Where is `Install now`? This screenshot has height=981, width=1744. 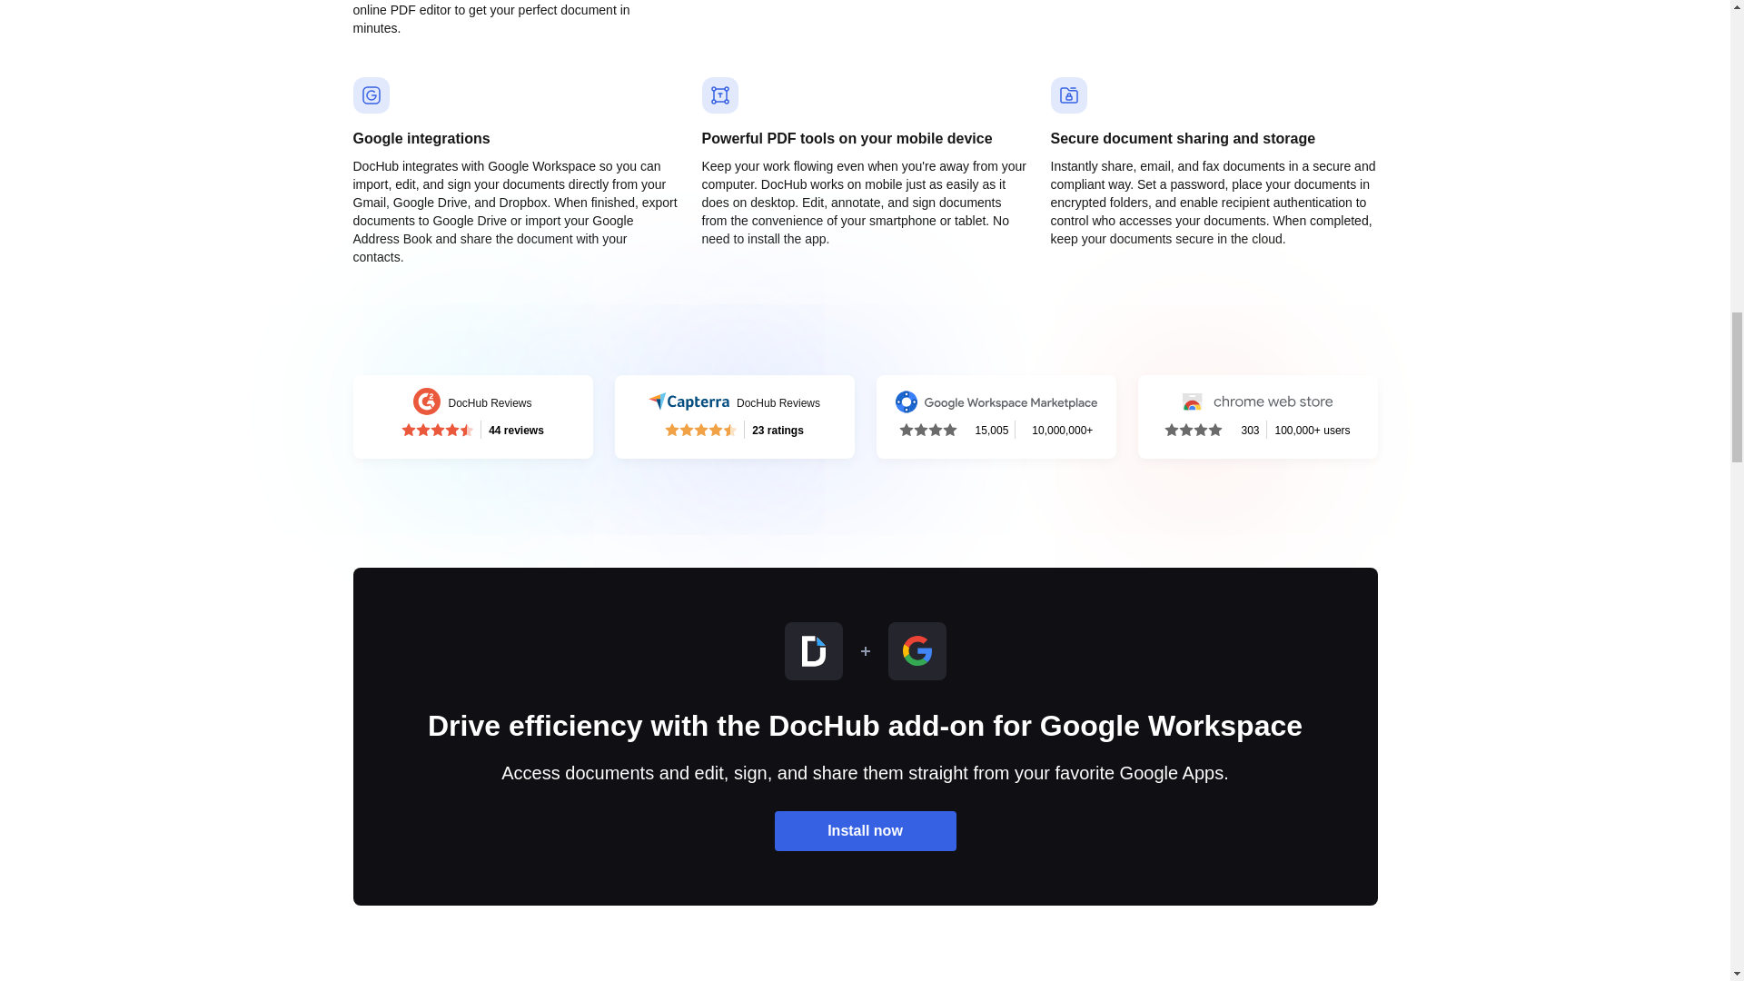 Install now is located at coordinates (734, 416).